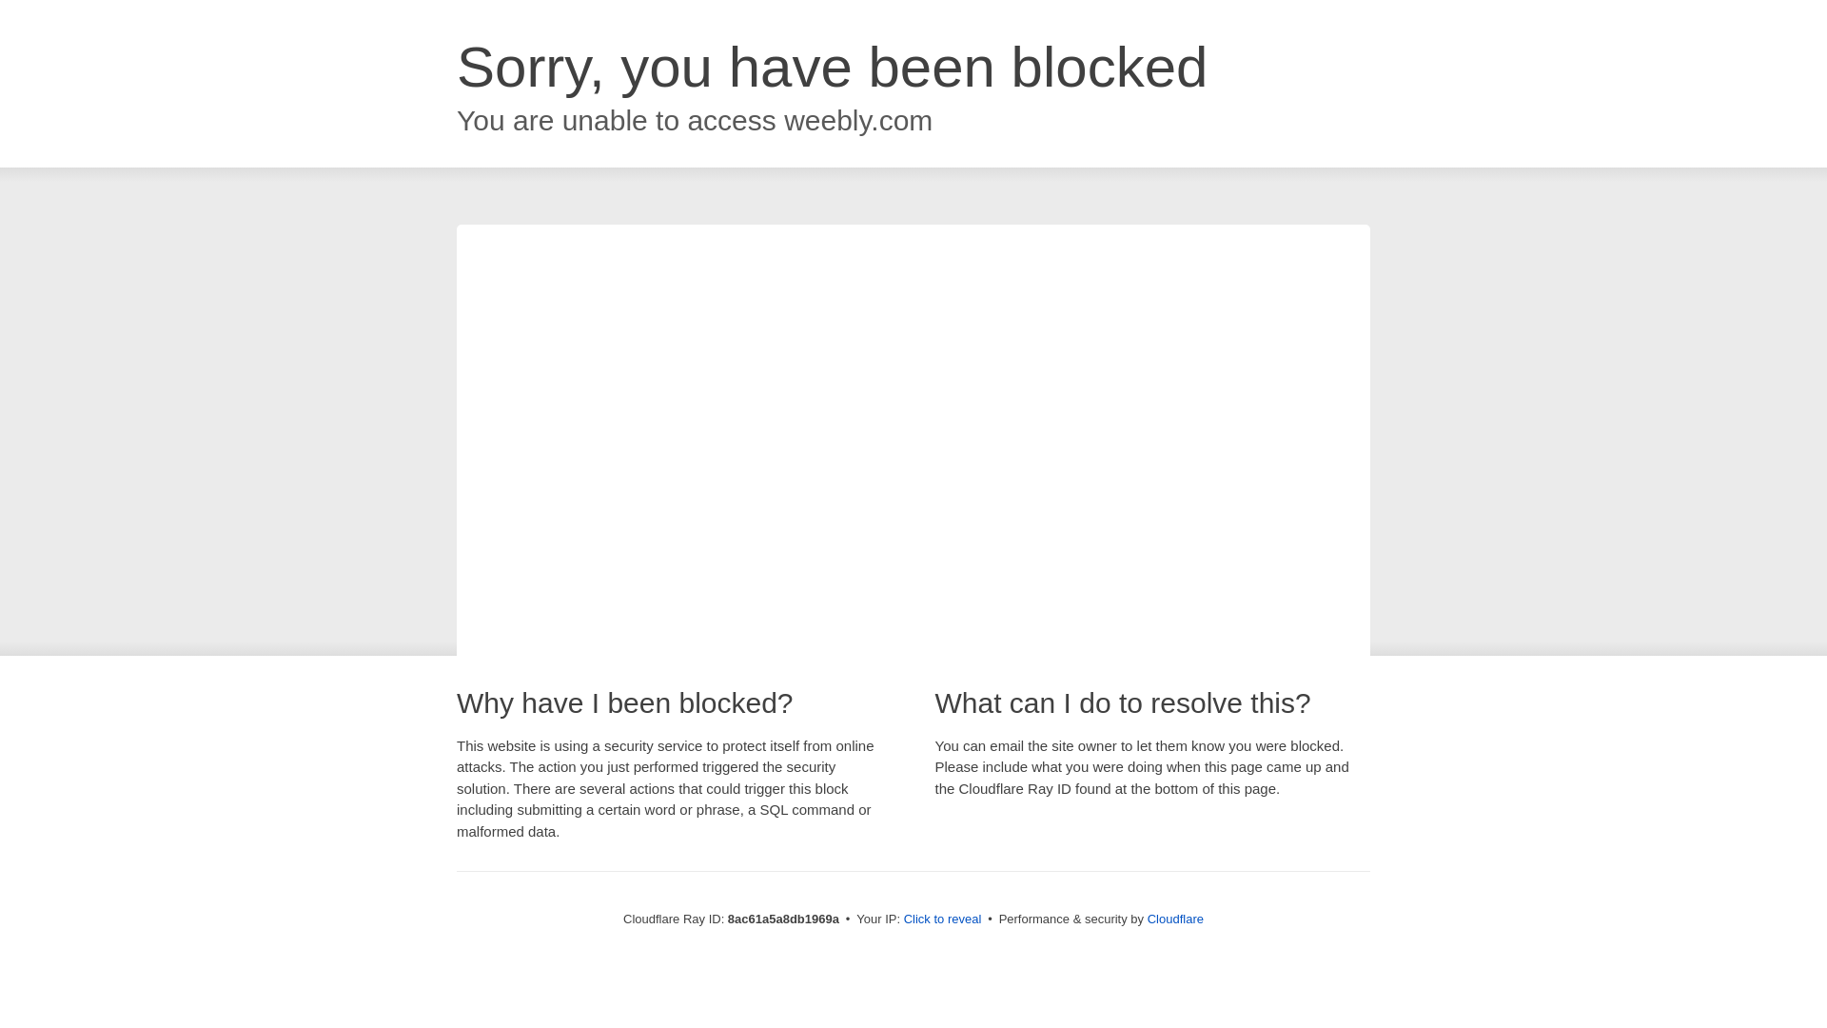 Image resolution: width=1827 pixels, height=1028 pixels. Describe the element at coordinates (943, 919) in the screenshot. I see `Click to reveal` at that location.